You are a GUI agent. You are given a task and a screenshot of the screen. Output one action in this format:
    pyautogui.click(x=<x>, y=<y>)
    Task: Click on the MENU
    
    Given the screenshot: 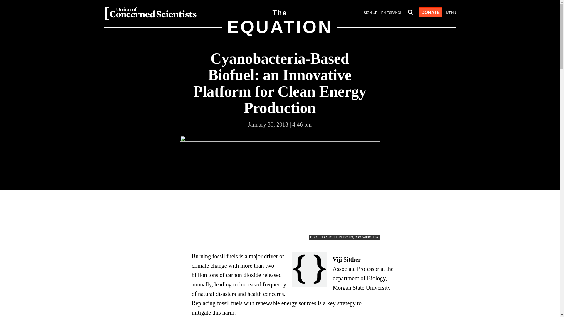 What is the action you would take?
    pyautogui.click(x=451, y=13)
    